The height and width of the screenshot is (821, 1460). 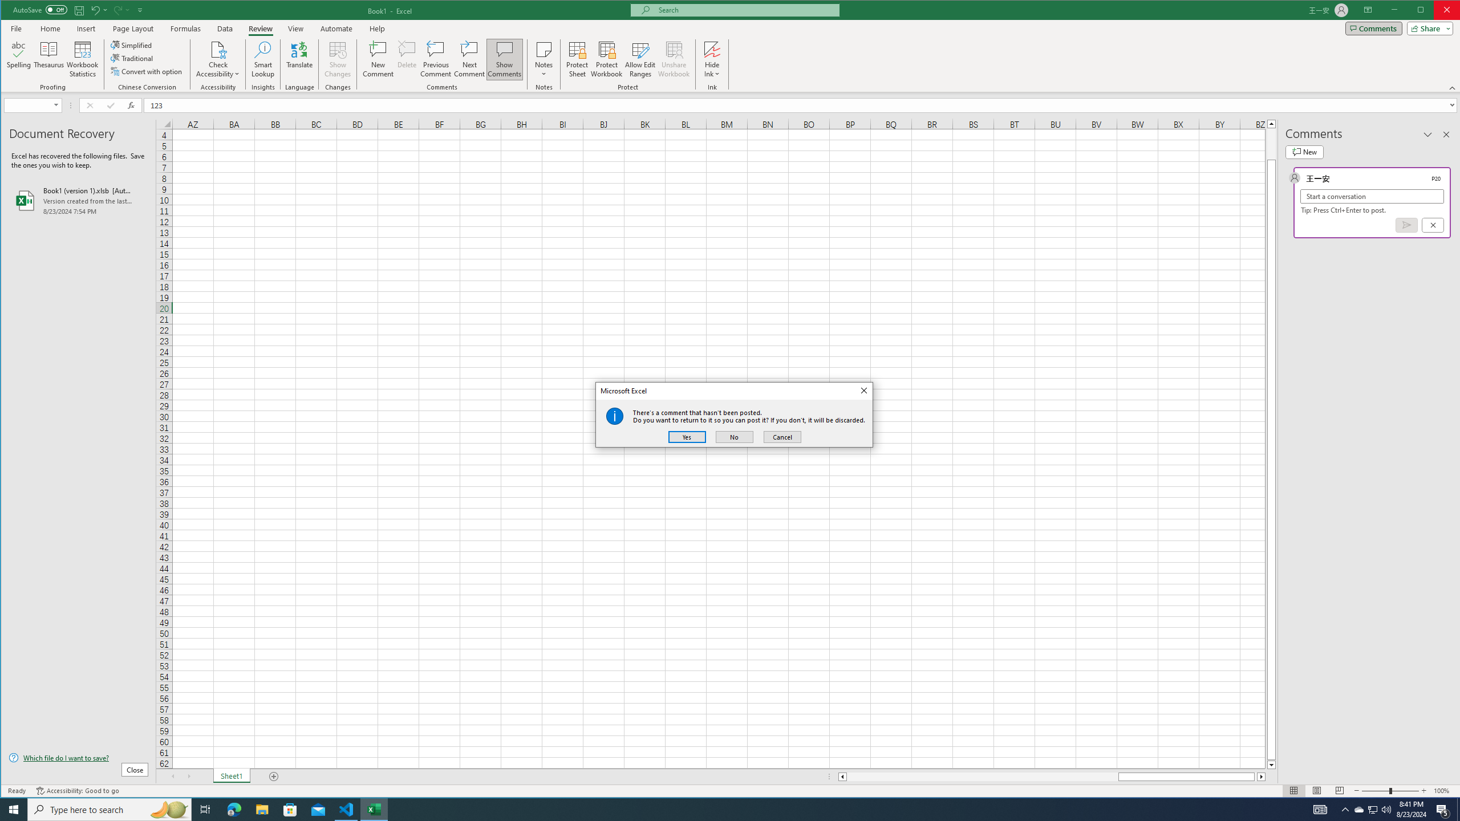 What do you see at coordinates (544, 59) in the screenshot?
I see `Delete` at bounding box center [544, 59].